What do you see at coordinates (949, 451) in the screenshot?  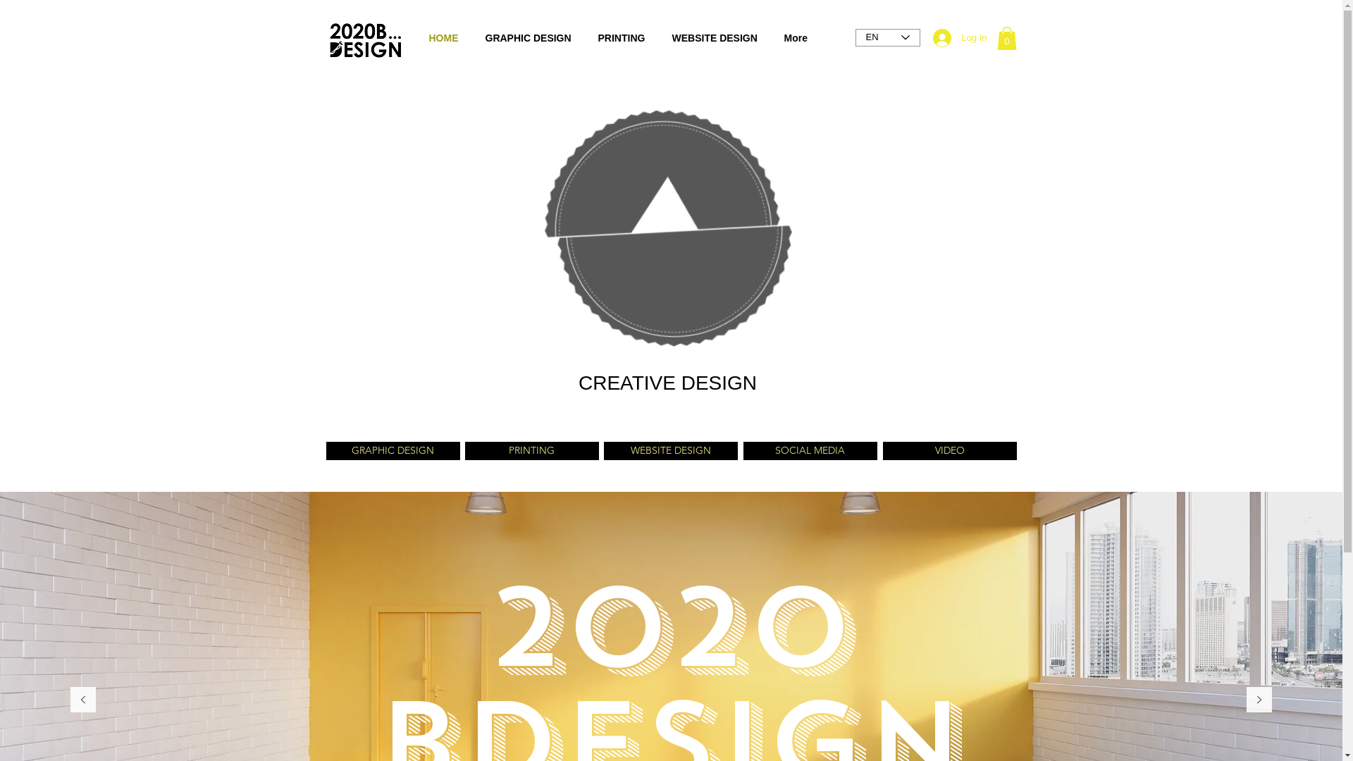 I see `VIDEO` at bounding box center [949, 451].